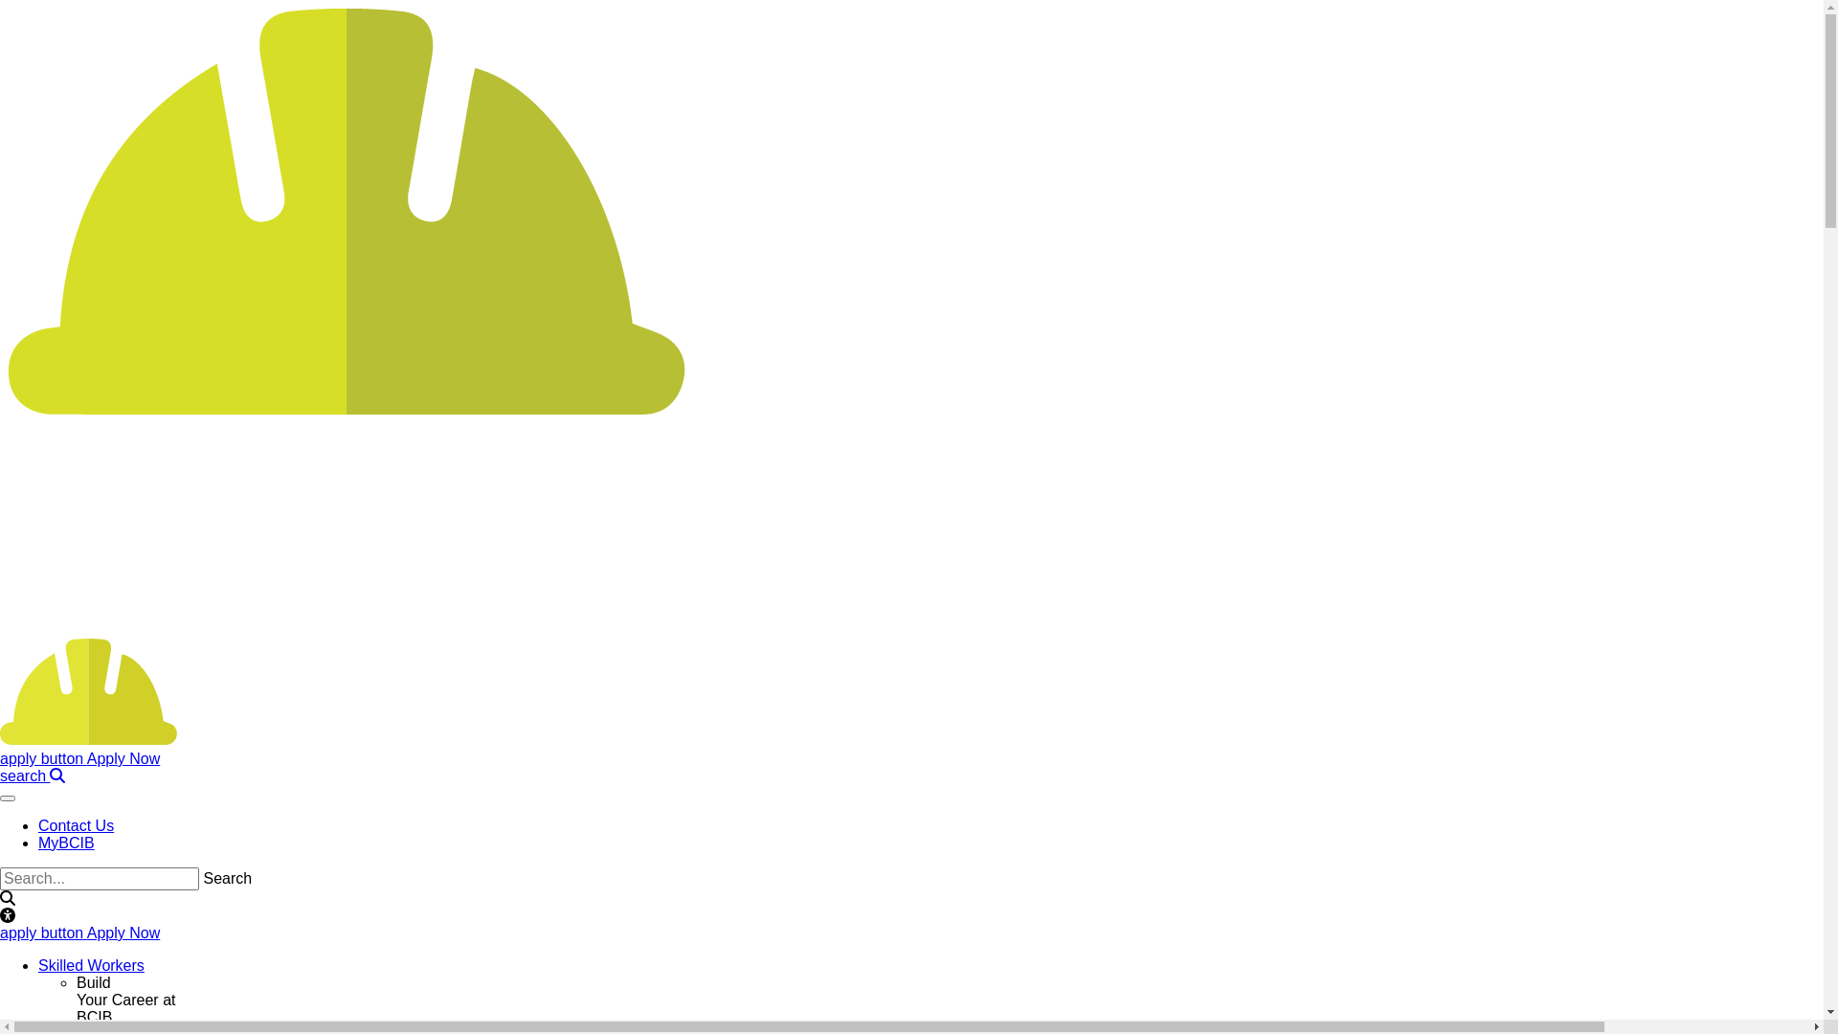 This screenshot has width=1838, height=1034. Describe the element at coordinates (77, 825) in the screenshot. I see `Contact Us` at that location.